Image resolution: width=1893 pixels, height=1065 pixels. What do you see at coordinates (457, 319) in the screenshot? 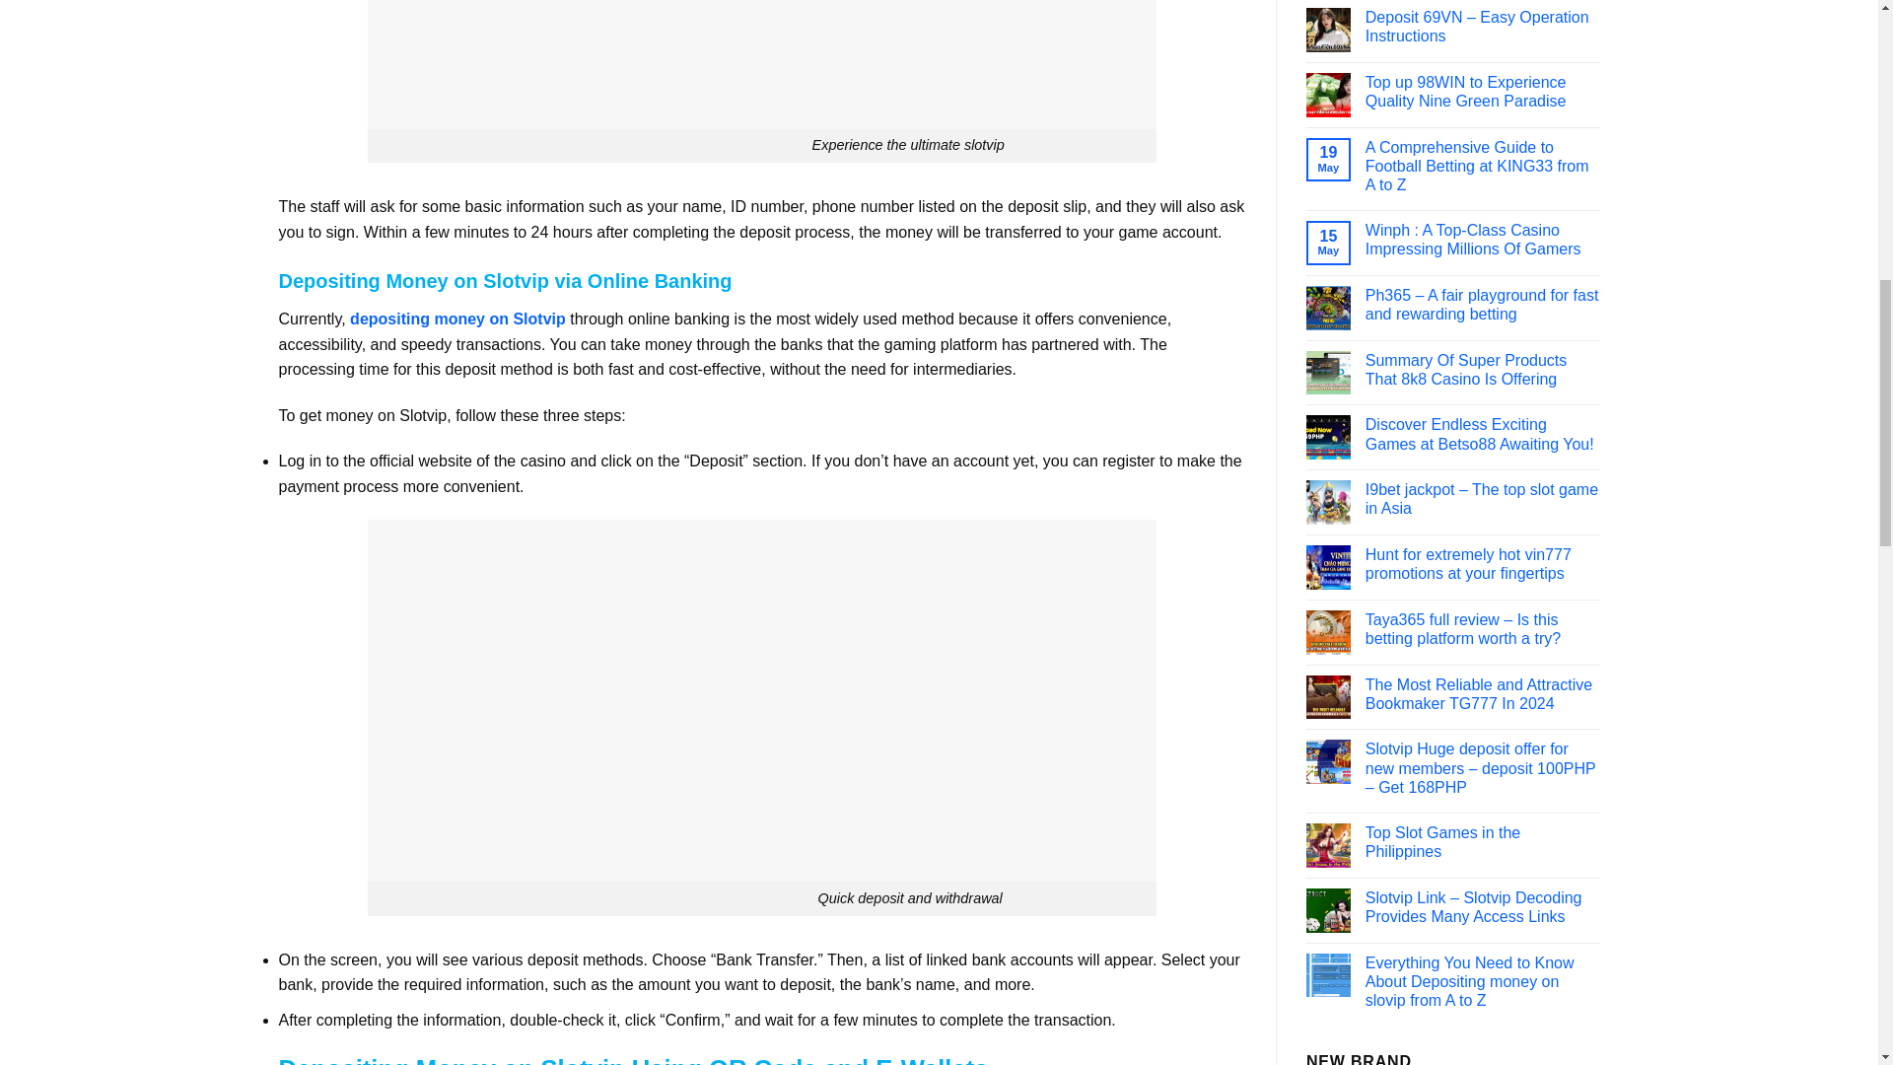
I see `depositing money on Slotvip` at bounding box center [457, 319].